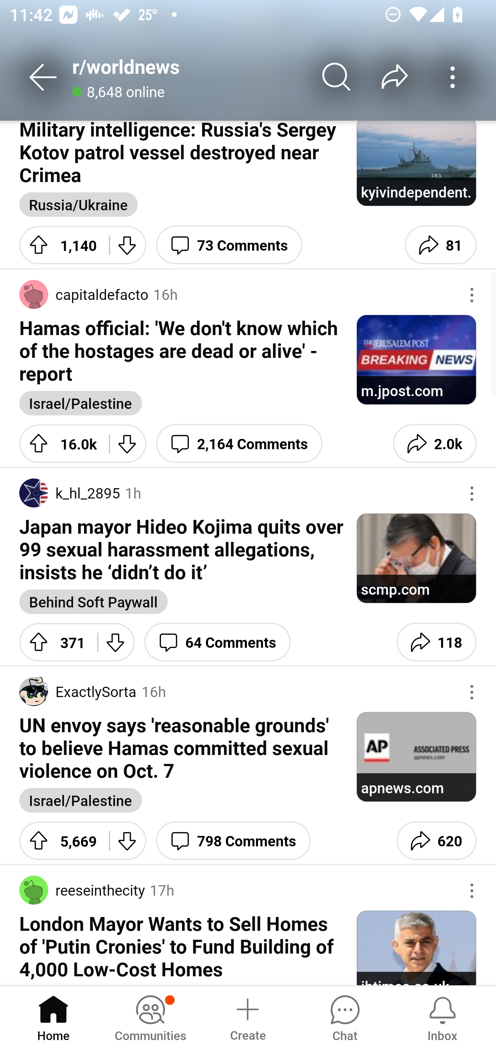  Describe the element at coordinates (78, 691) in the screenshot. I see `Author ExactlySorta` at that location.